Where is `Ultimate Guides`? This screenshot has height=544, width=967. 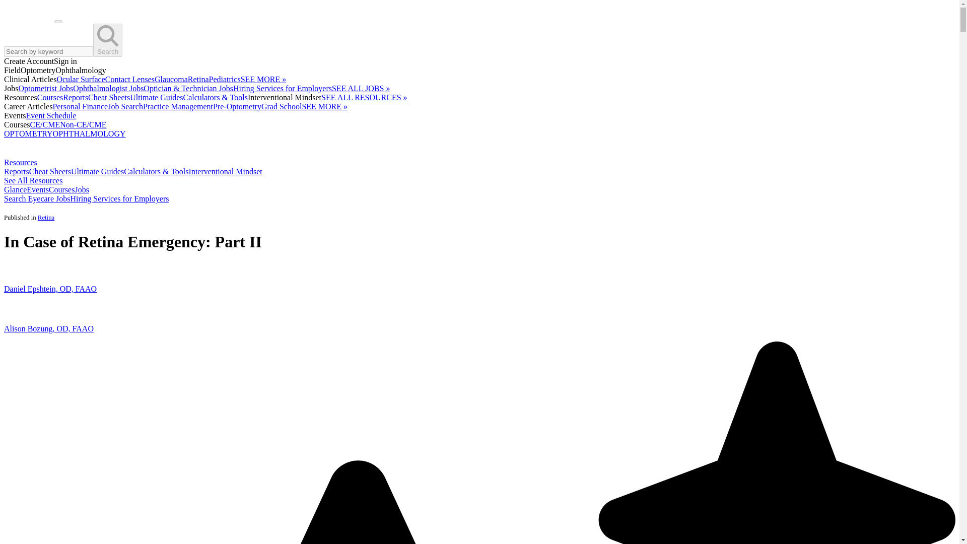
Ultimate Guides is located at coordinates (156, 97).